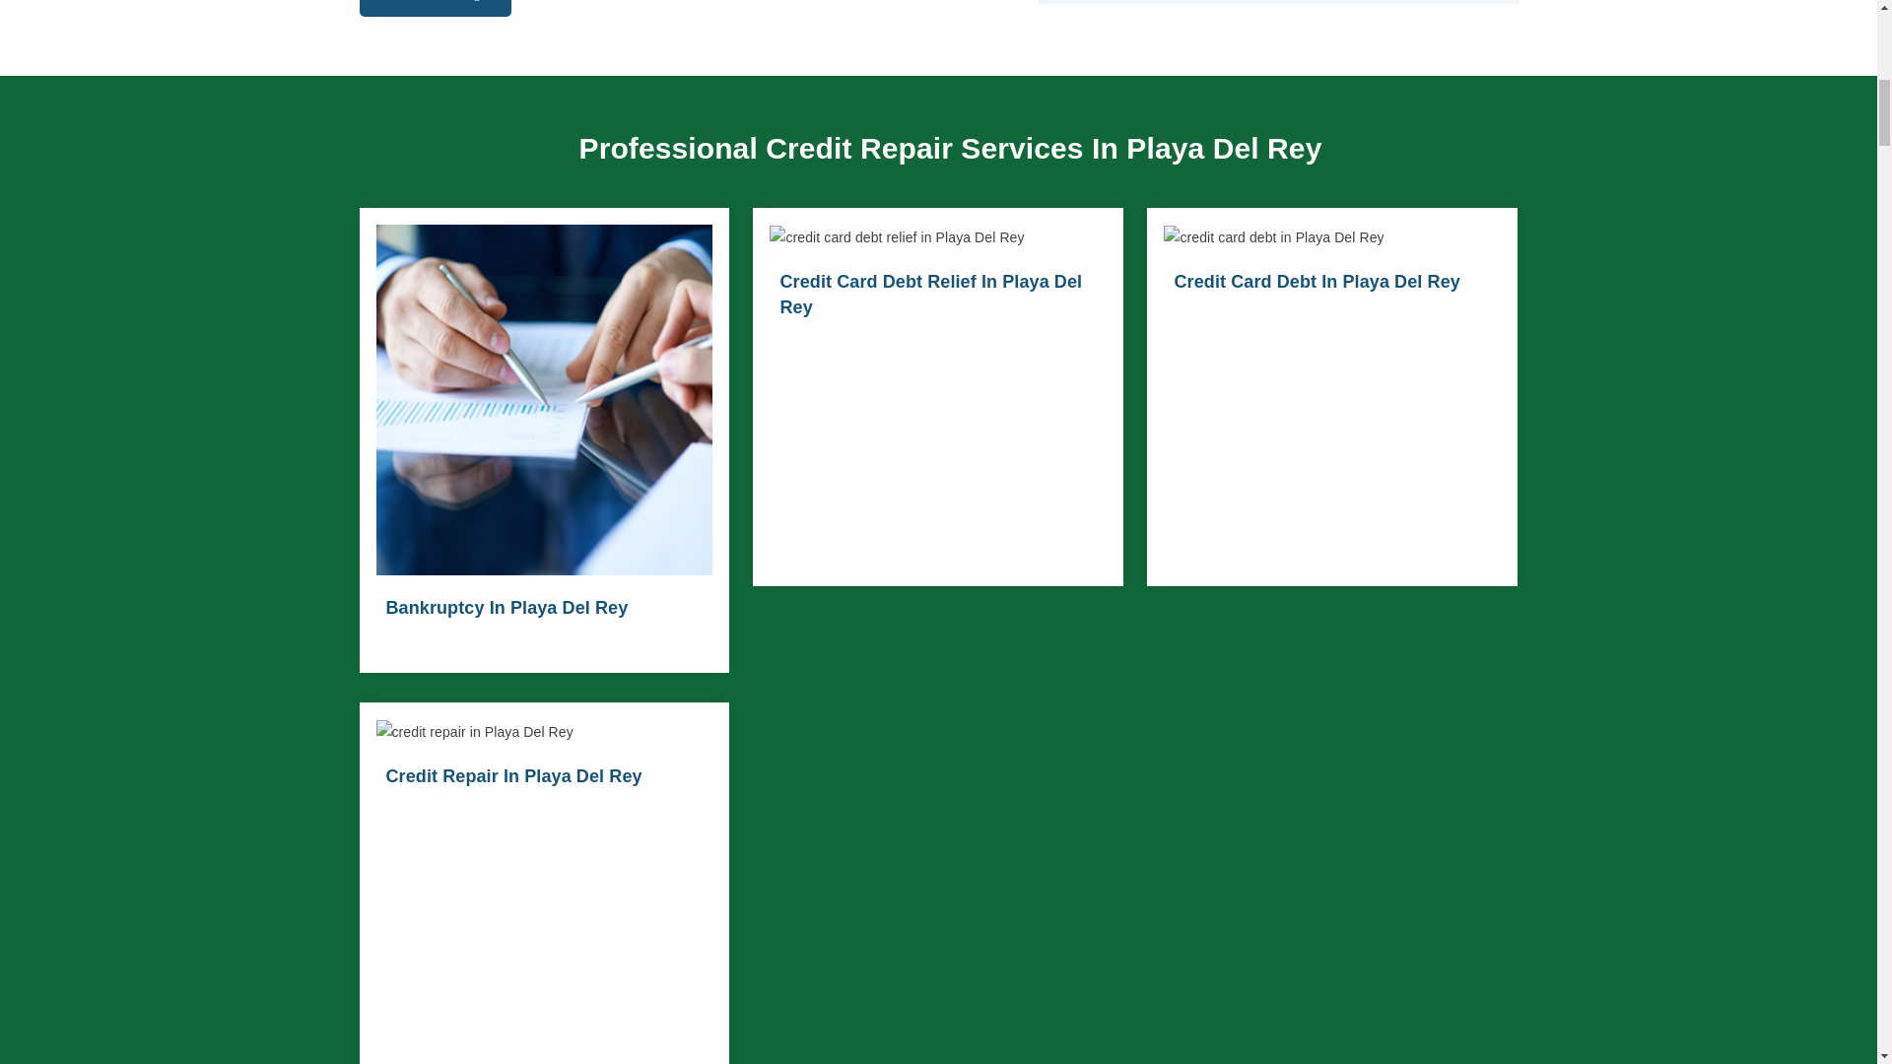  Describe the element at coordinates (930, 294) in the screenshot. I see `Credit Card Debt Relief In Playa Del Rey` at that location.